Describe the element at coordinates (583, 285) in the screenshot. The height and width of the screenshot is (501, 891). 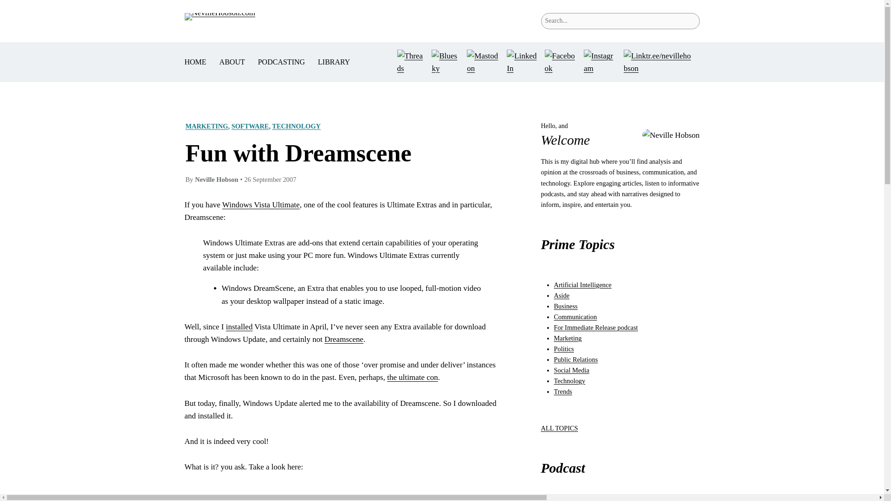
I see `Artificial Intelligence` at that location.